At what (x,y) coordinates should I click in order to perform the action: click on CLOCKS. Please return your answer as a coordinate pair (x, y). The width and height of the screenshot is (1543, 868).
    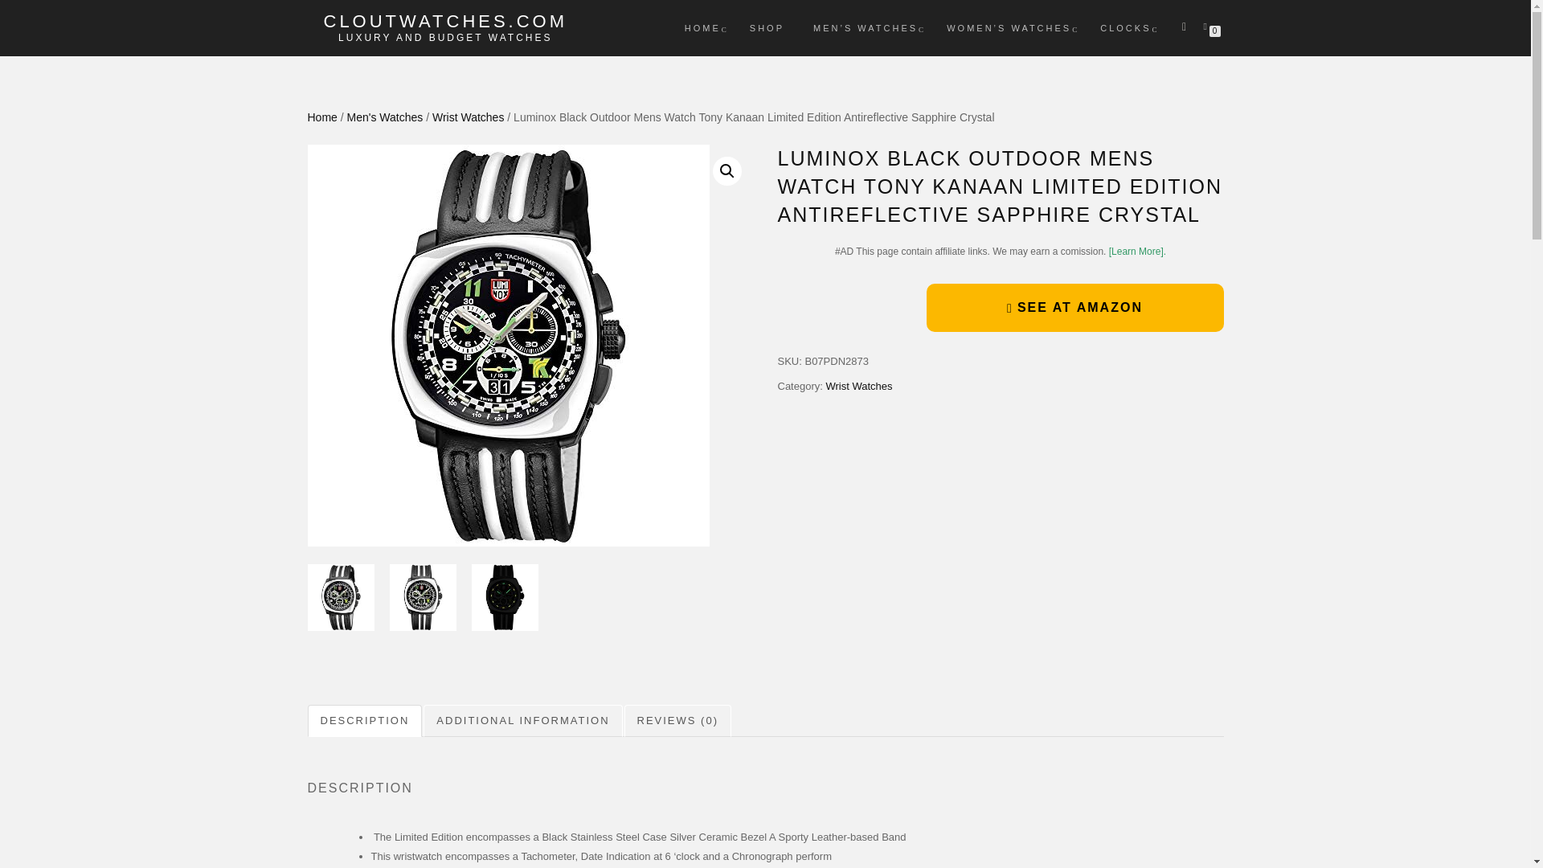
    Looking at the image, I should click on (1125, 27).